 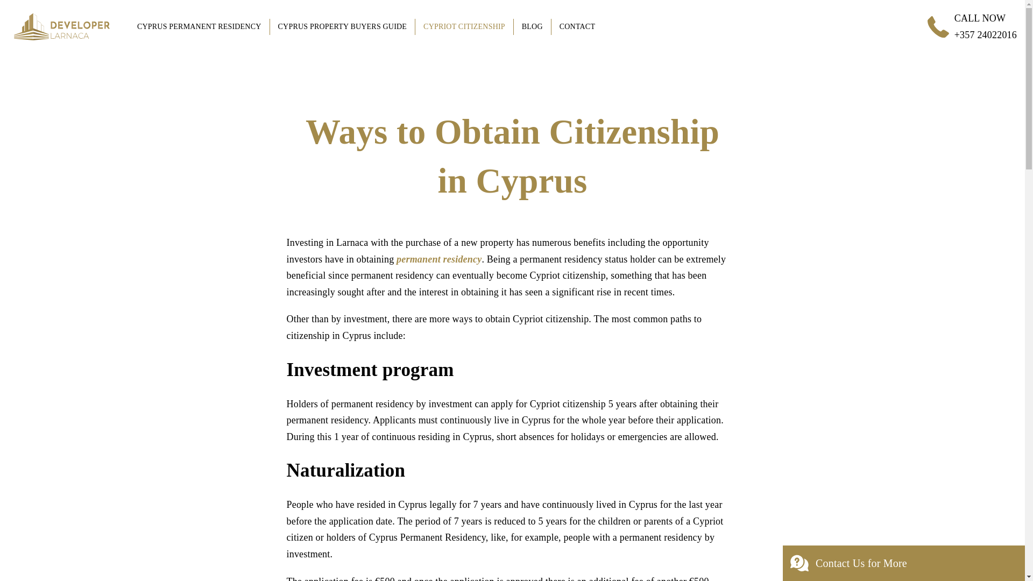 What do you see at coordinates (577, 26) in the screenshot?
I see `CONTACT` at bounding box center [577, 26].